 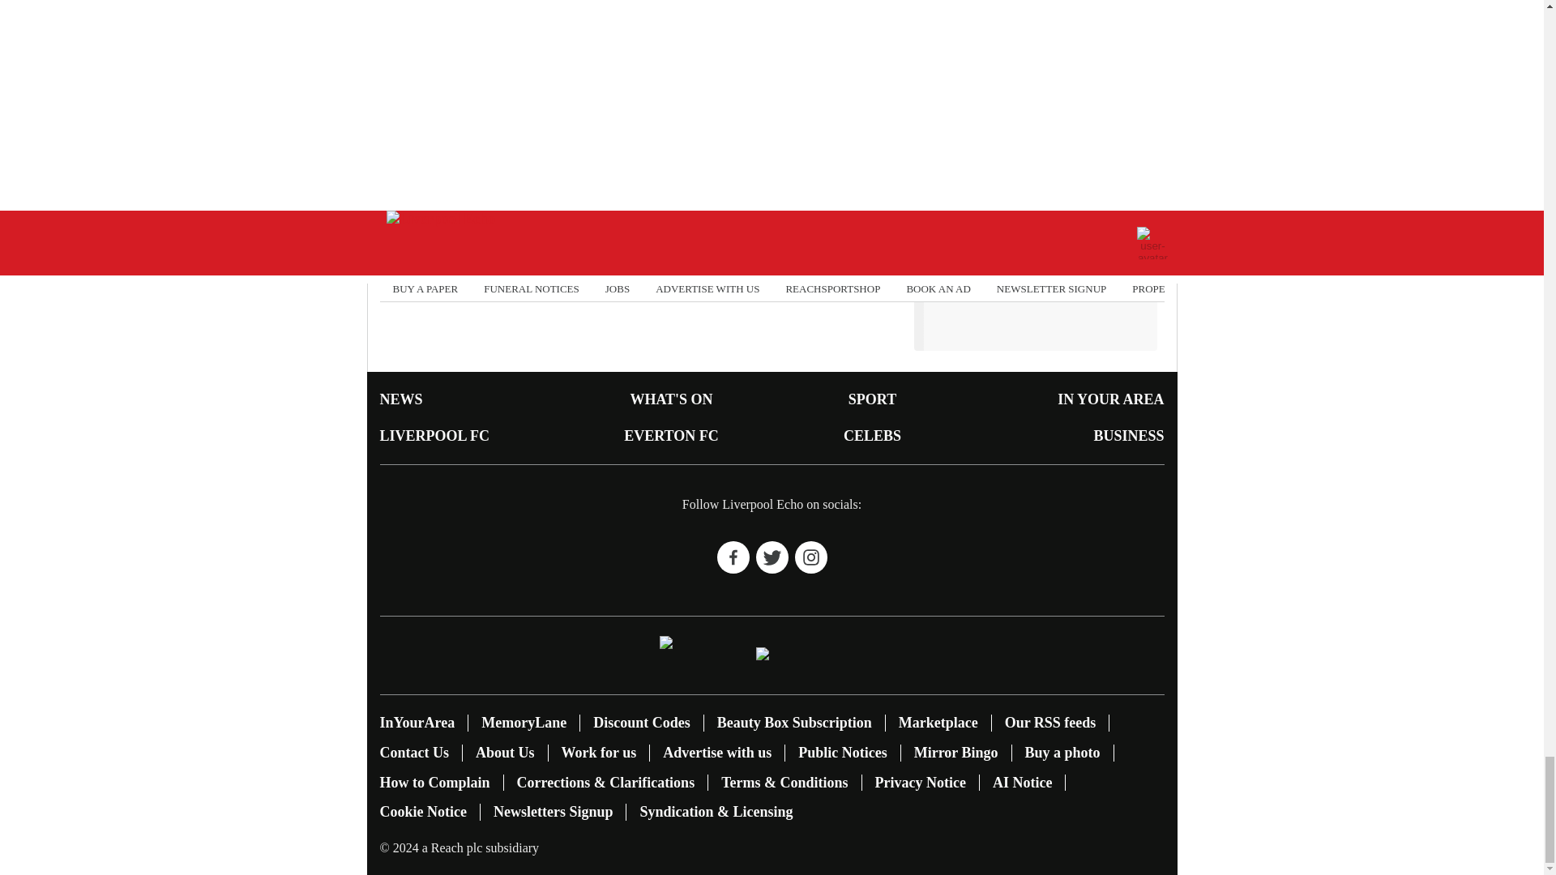 What do you see at coordinates (417, 723) in the screenshot?
I see `InYourArea` at bounding box center [417, 723].